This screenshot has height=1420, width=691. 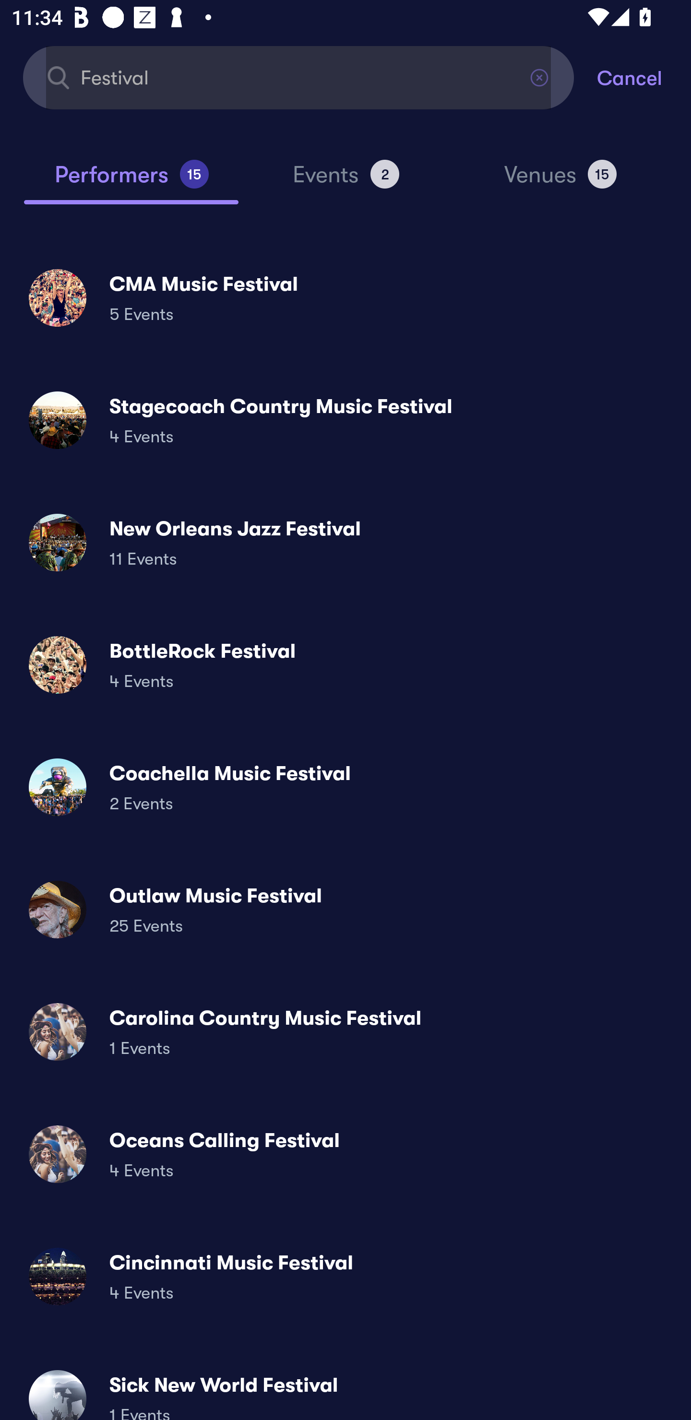 What do you see at coordinates (345, 1276) in the screenshot?
I see `Cincinnati Music Festival 4 Events` at bounding box center [345, 1276].